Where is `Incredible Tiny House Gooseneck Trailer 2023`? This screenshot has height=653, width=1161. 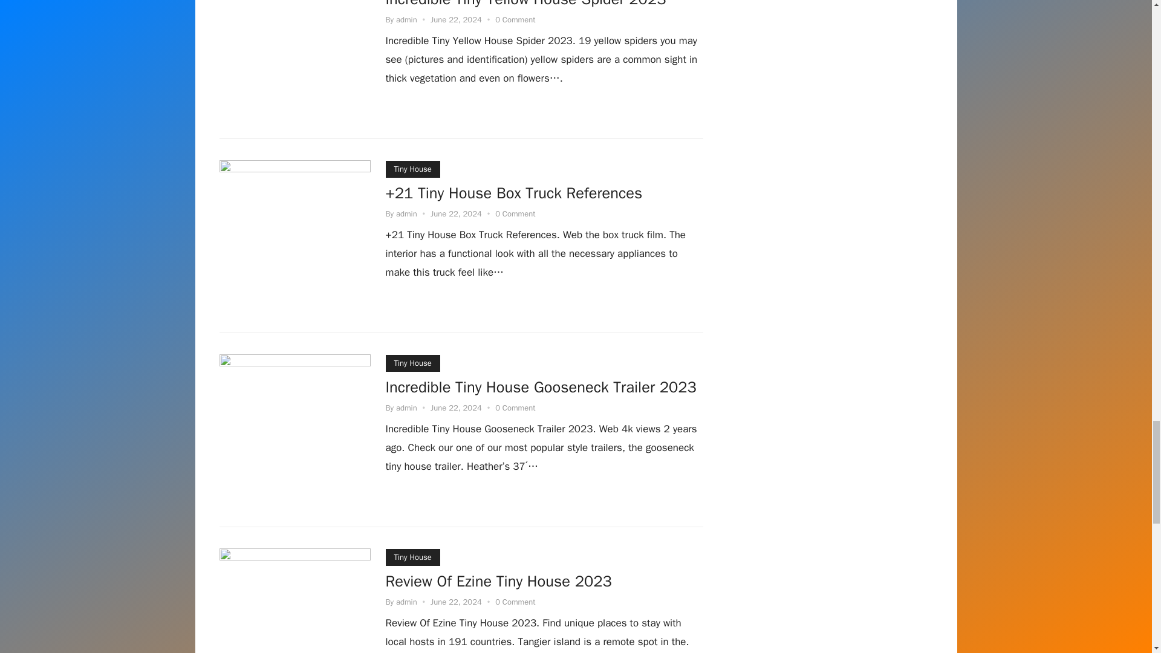
Incredible Tiny House Gooseneck Trailer 2023 is located at coordinates (541, 389).